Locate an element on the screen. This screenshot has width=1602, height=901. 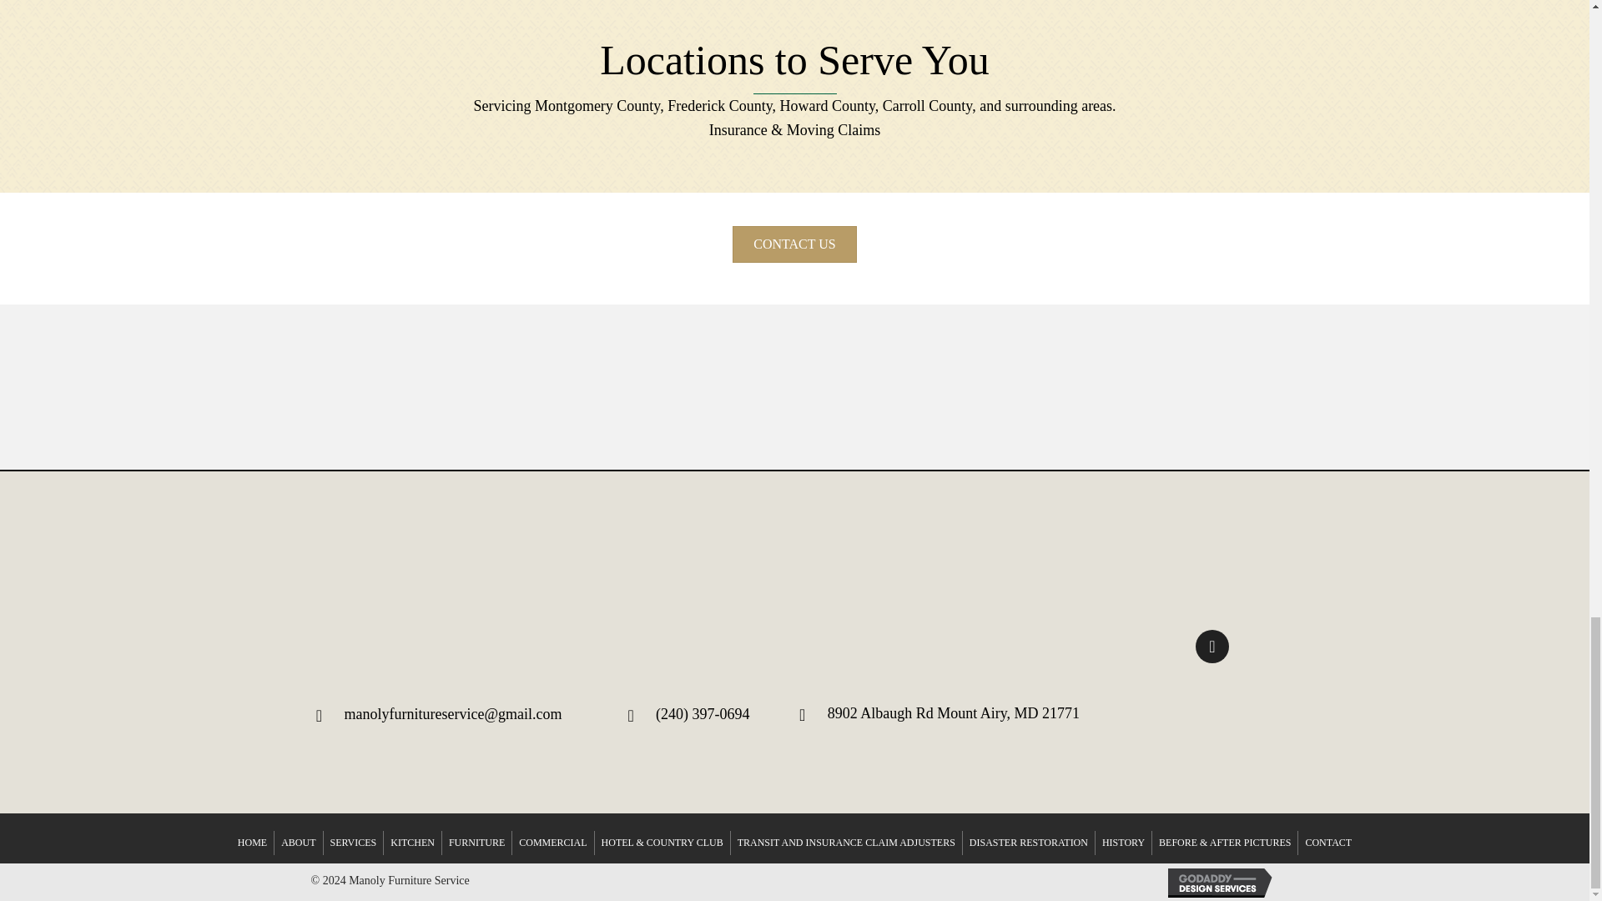
8902 Albaugh Rd Mount Airy, MD 21771 is located at coordinates (954, 712).